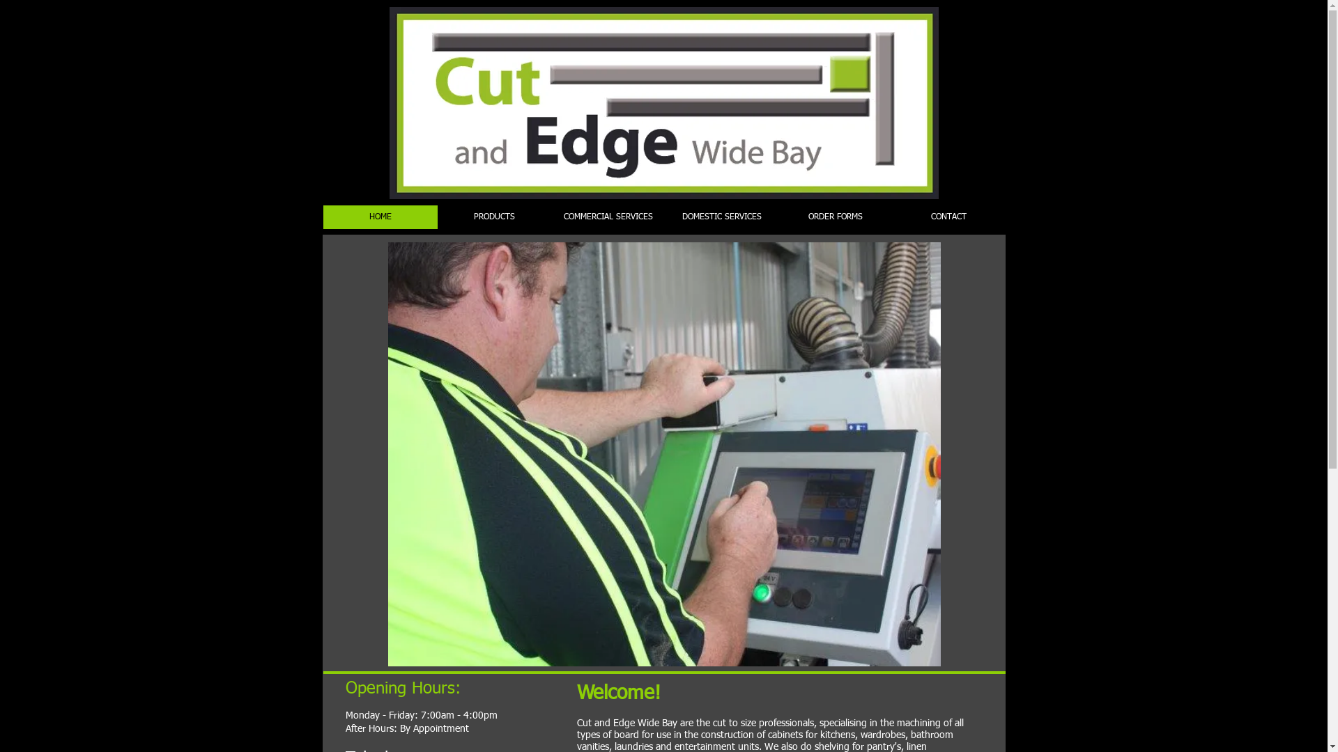  What do you see at coordinates (380, 217) in the screenshot?
I see `HOME` at bounding box center [380, 217].